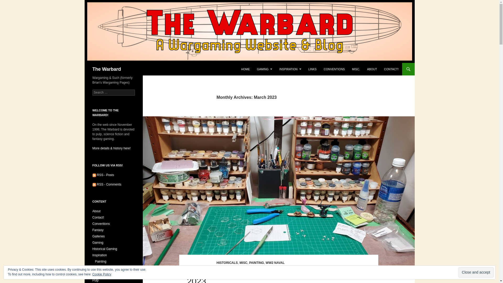 The image size is (503, 283). What do you see at coordinates (313, 69) in the screenshot?
I see `LINKS` at bounding box center [313, 69].